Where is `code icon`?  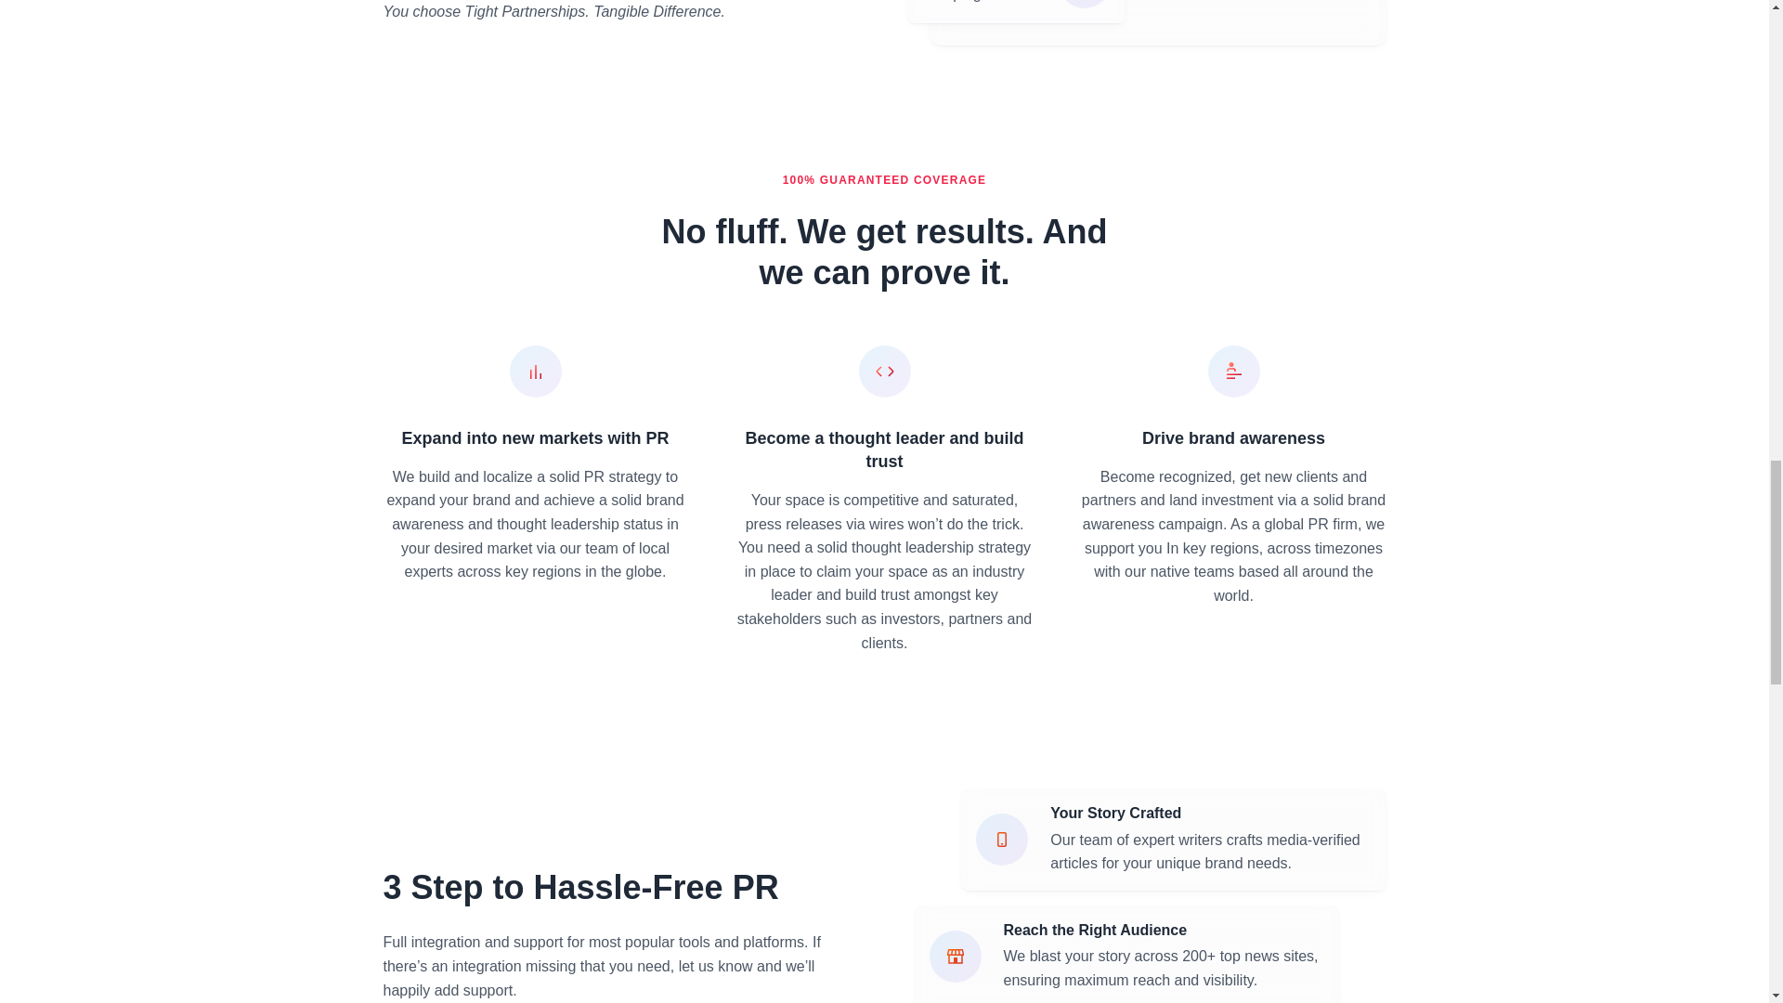 code icon is located at coordinates (883, 371).